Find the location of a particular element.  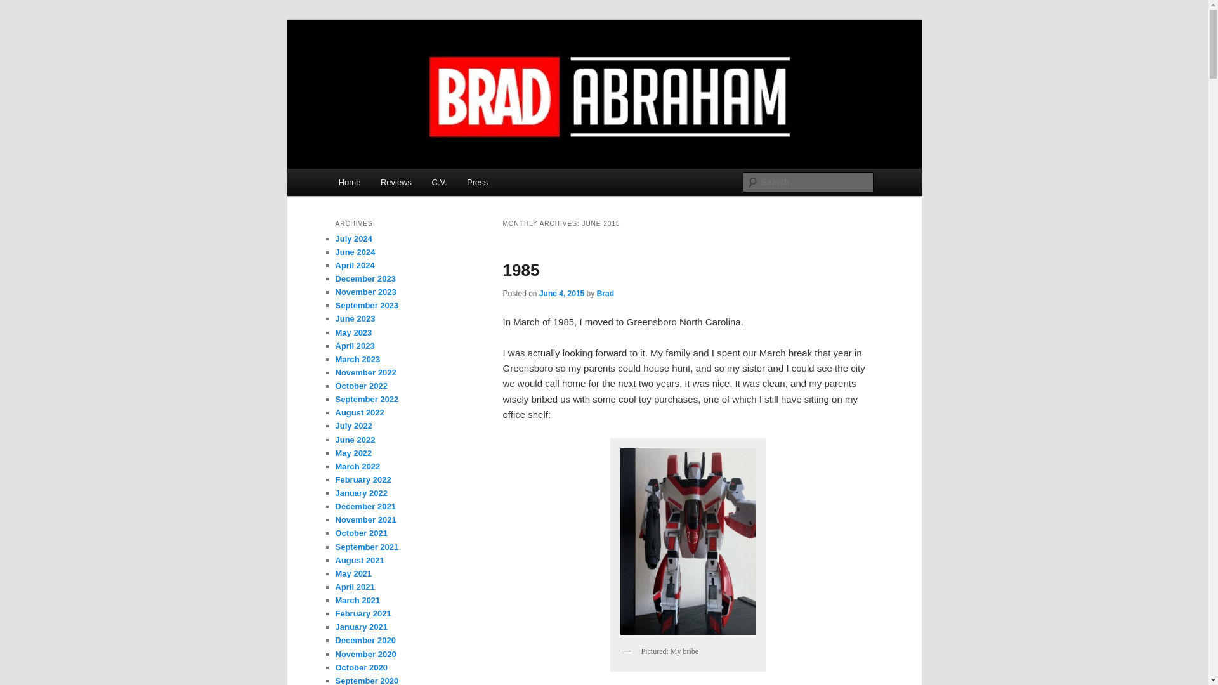

September 2022 is located at coordinates (367, 400).